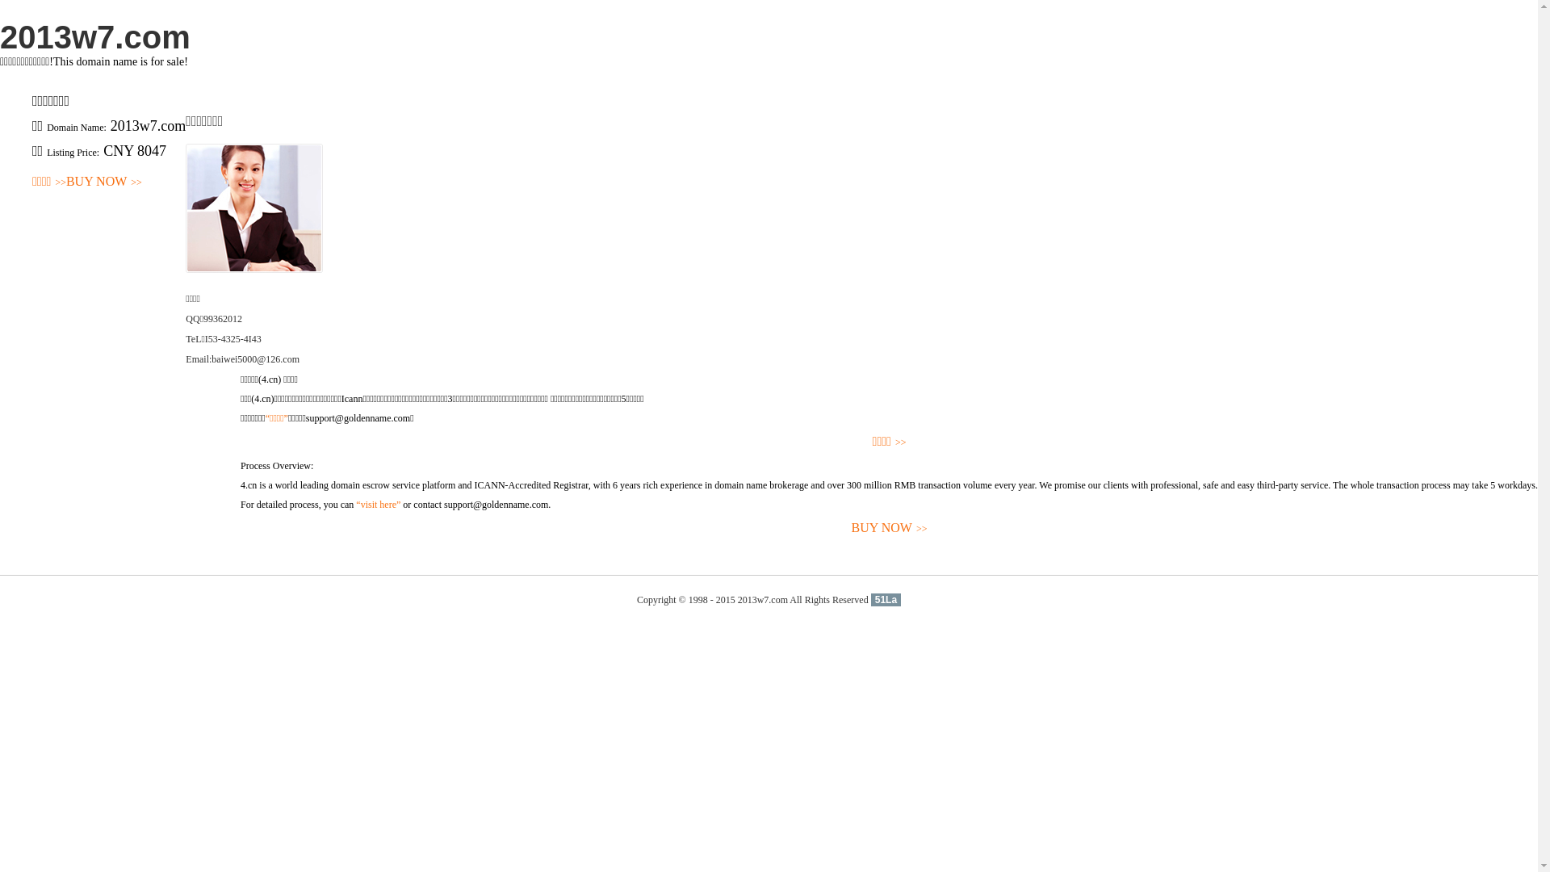  Describe the element at coordinates (886, 600) in the screenshot. I see `51La` at that location.